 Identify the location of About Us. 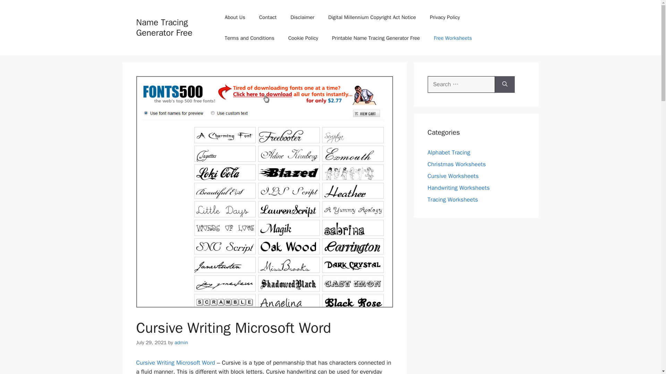
(235, 17).